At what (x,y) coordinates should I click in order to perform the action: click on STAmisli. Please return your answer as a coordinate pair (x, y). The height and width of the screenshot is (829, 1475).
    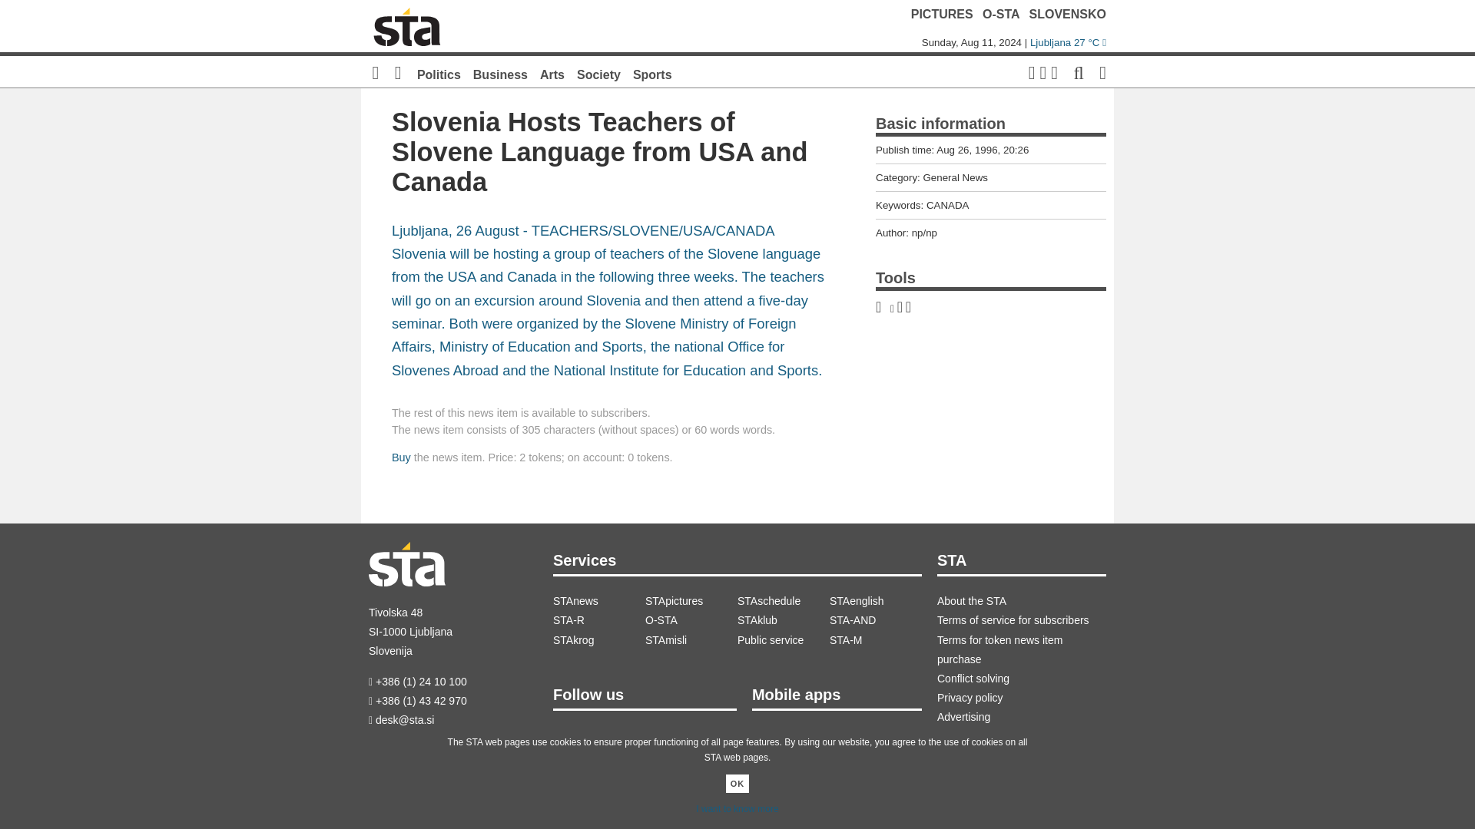
    Looking at the image, I should click on (691, 640).